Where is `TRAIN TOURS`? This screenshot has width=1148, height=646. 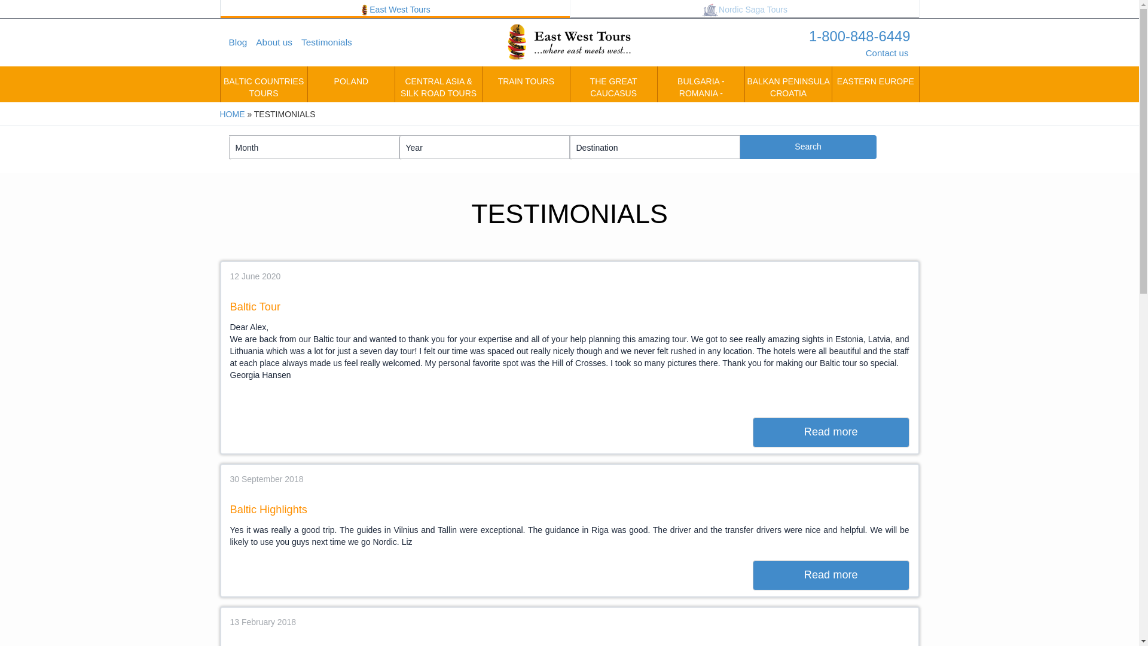 TRAIN TOURS is located at coordinates (526, 84).